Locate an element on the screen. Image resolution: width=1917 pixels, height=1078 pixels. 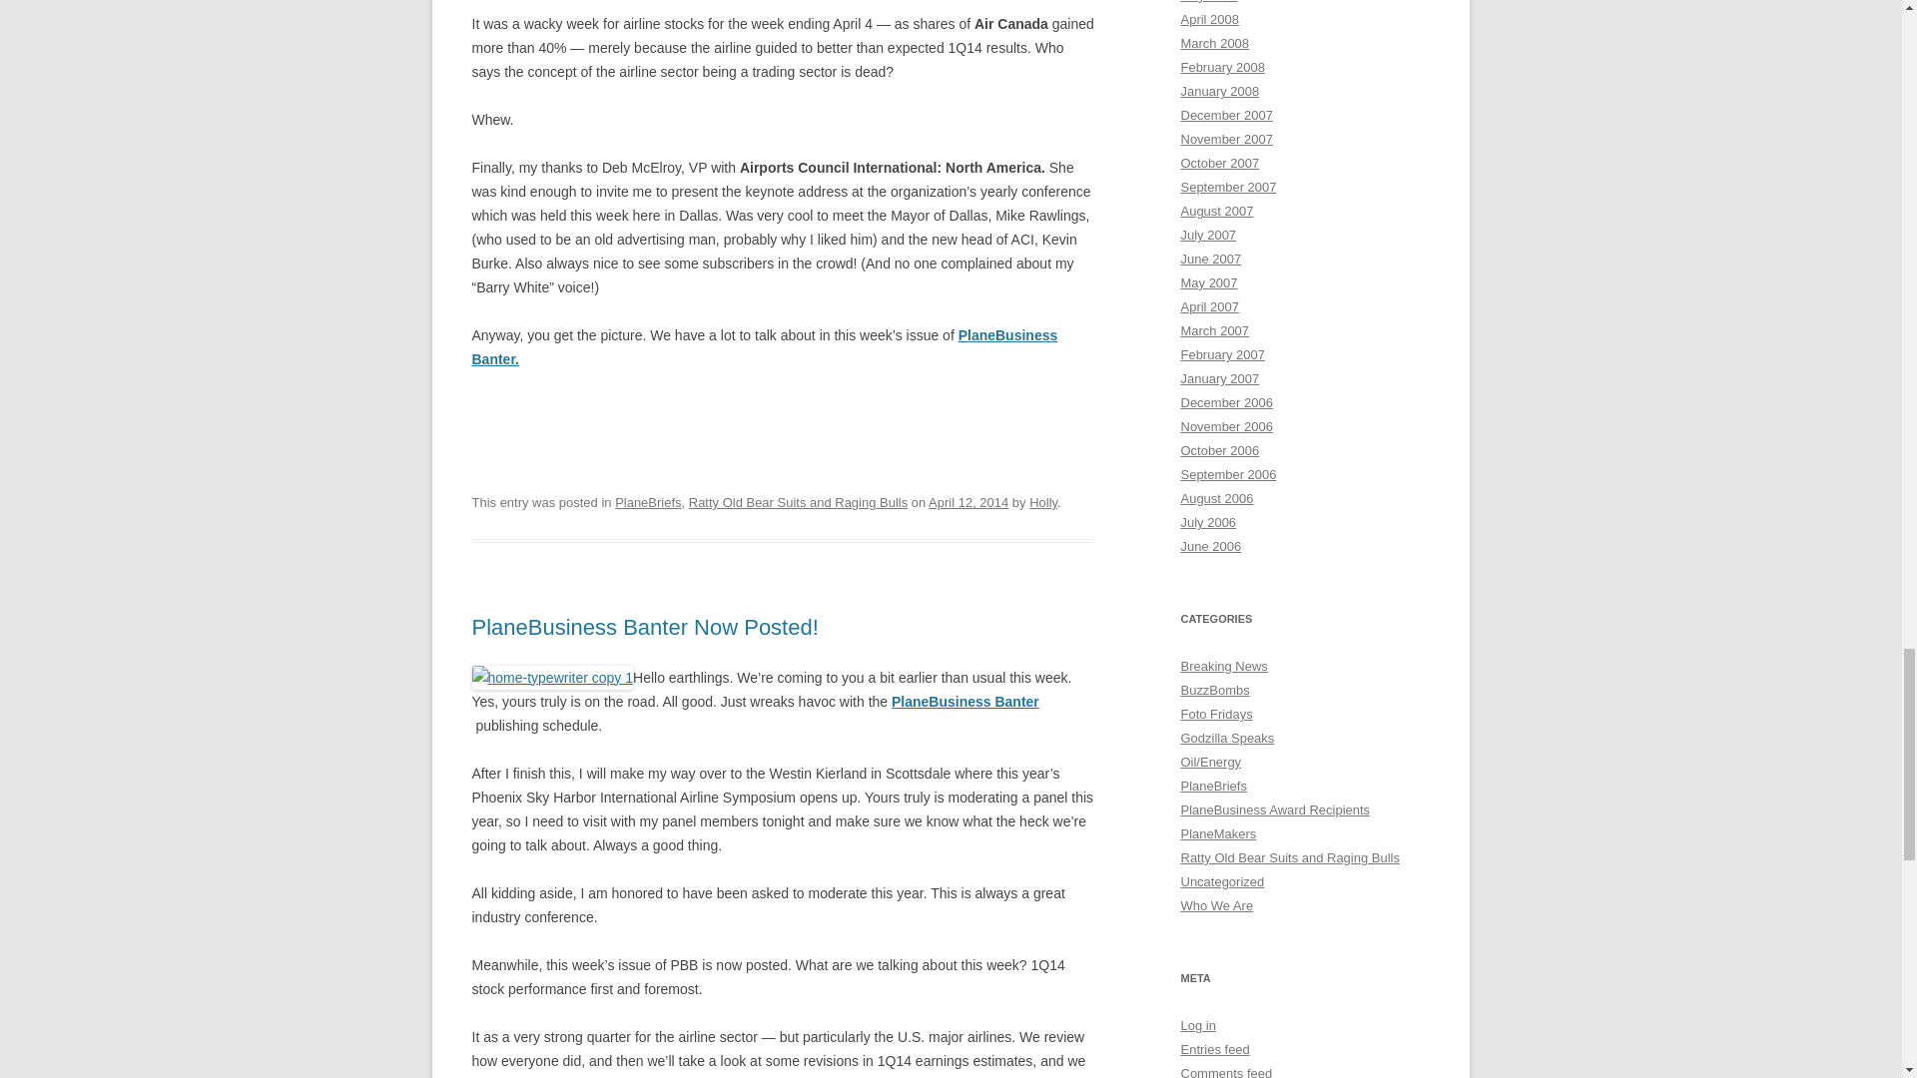
View all posts by Holly is located at coordinates (1043, 501).